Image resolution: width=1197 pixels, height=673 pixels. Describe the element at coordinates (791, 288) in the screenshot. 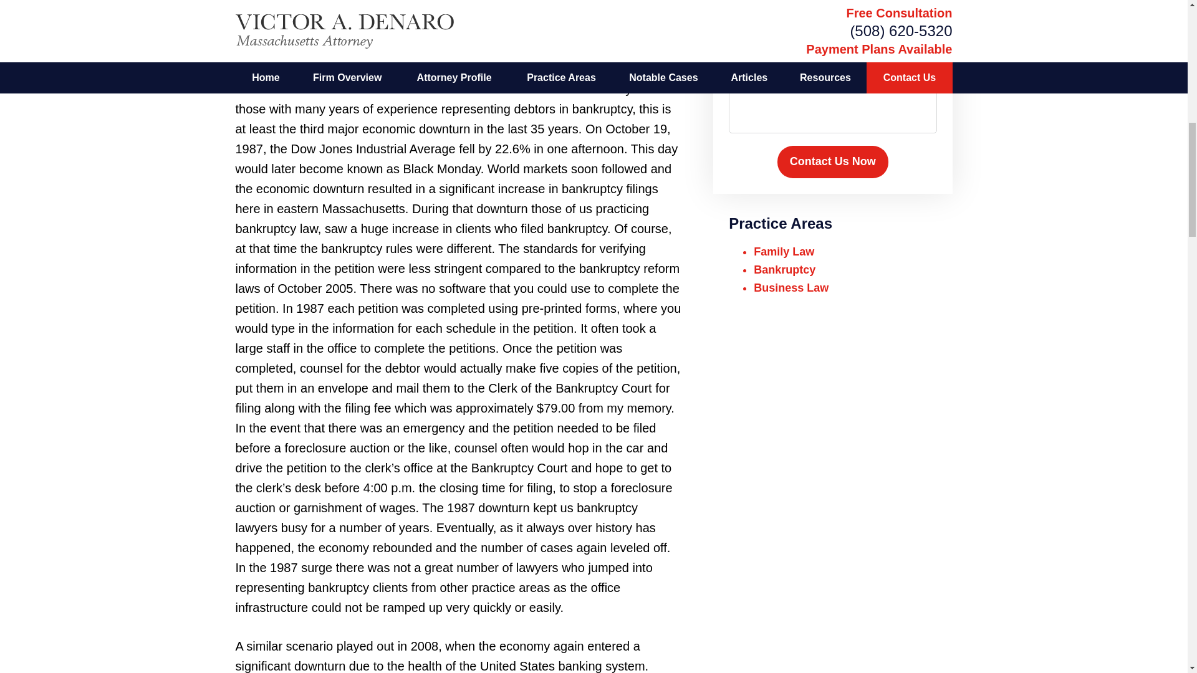

I see `Business Law` at that location.